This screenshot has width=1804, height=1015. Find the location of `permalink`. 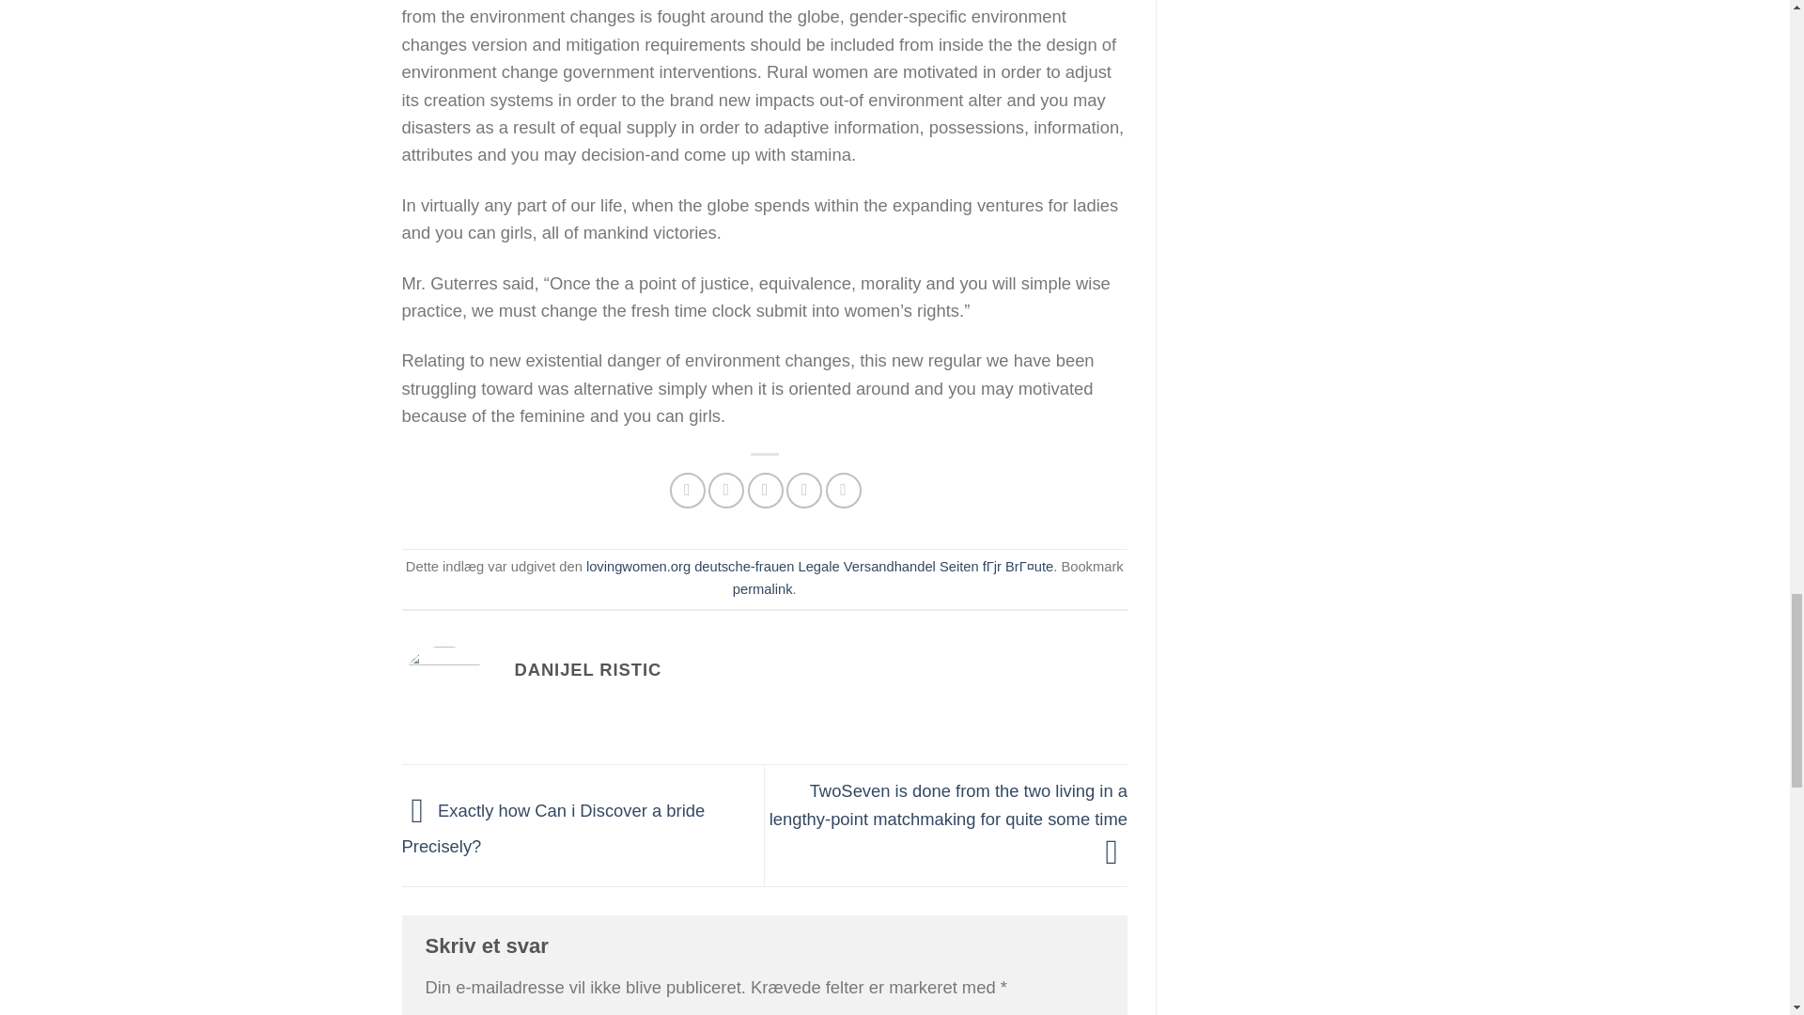

permalink is located at coordinates (763, 588).